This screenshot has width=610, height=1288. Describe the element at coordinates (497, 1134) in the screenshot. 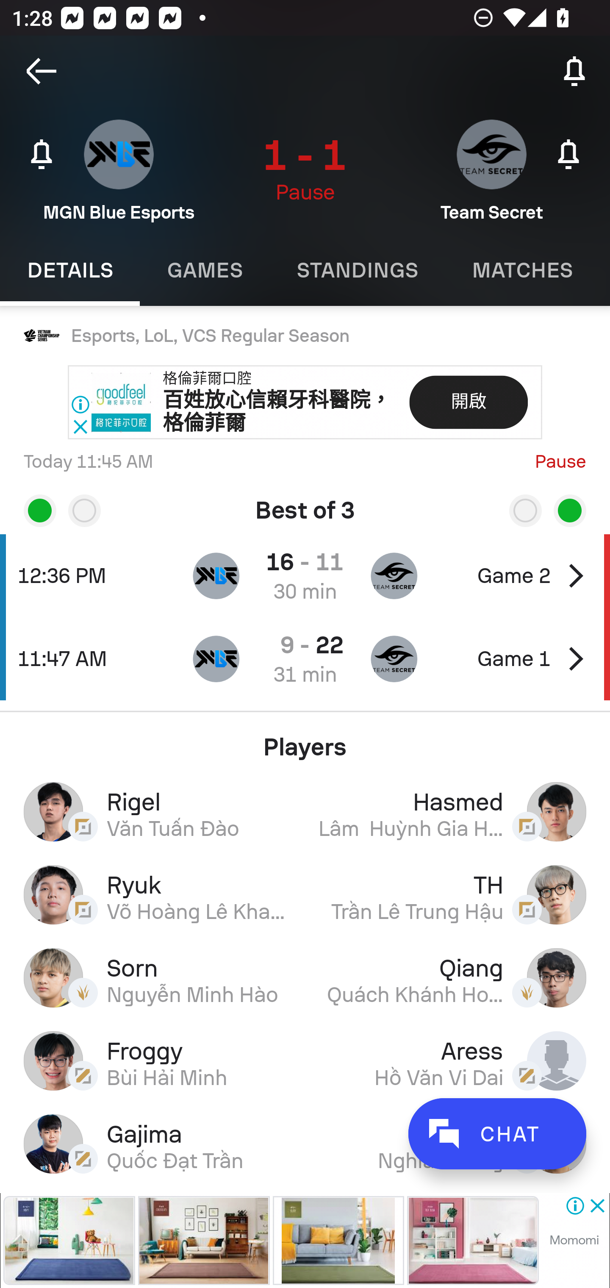

I see `CHAT` at that location.